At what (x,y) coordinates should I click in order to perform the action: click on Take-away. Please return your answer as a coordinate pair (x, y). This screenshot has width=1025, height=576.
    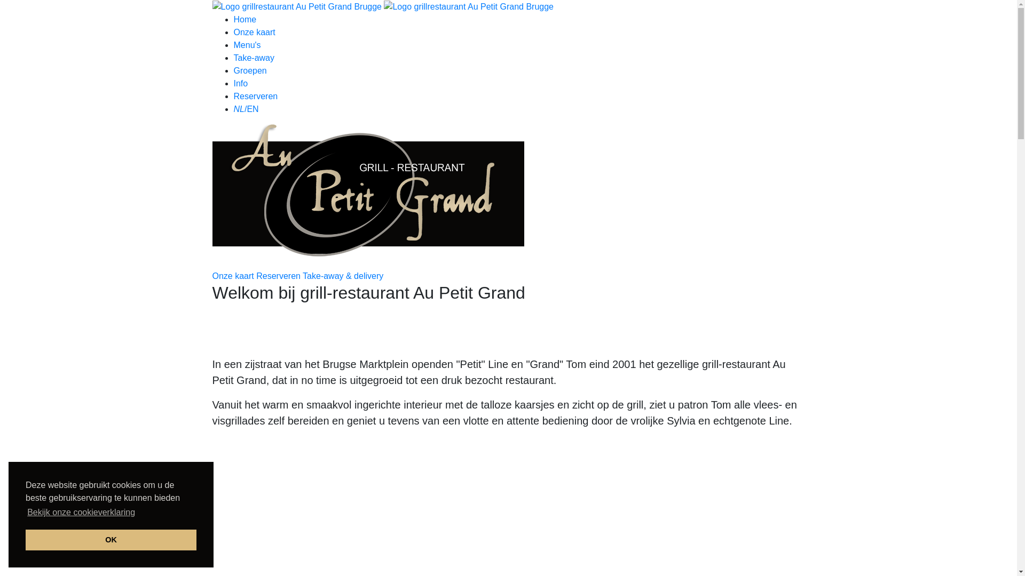
    Looking at the image, I should click on (519, 58).